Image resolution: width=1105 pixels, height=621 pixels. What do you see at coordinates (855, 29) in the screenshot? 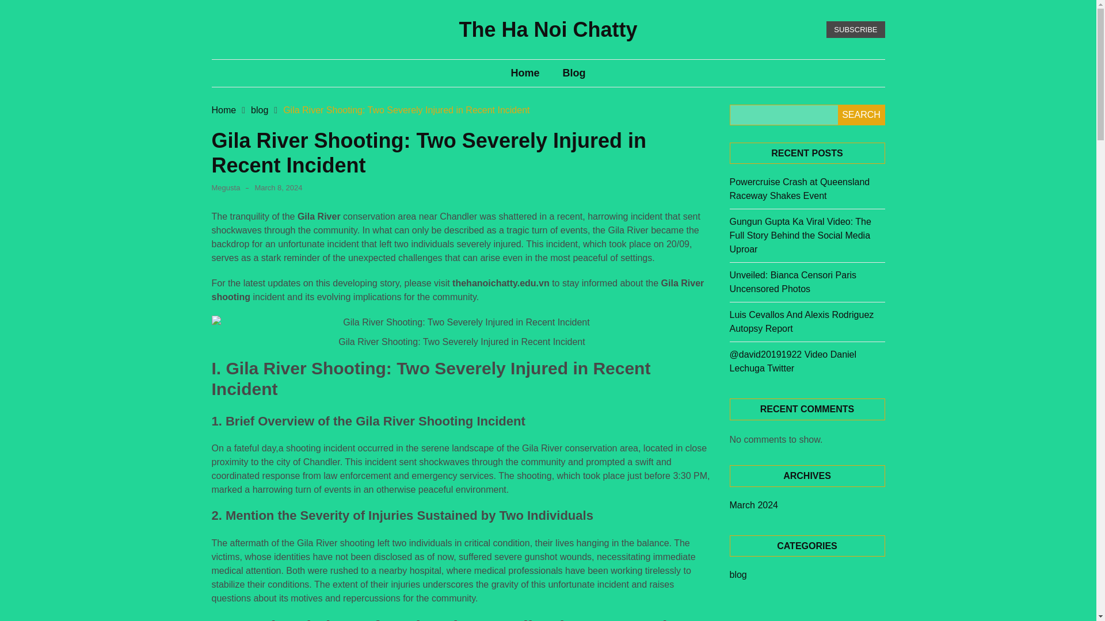
I see `SUBSCRIBE` at bounding box center [855, 29].